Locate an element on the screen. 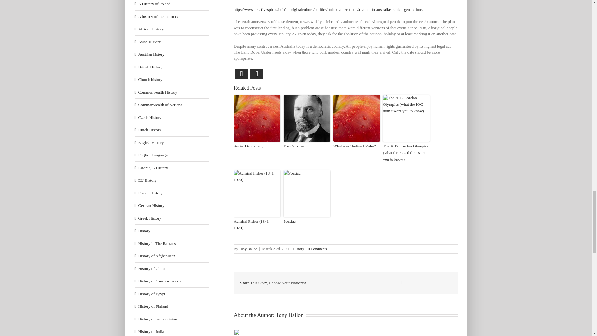 Image resolution: width=597 pixels, height=336 pixels. Share this article on X is located at coordinates (257, 74).